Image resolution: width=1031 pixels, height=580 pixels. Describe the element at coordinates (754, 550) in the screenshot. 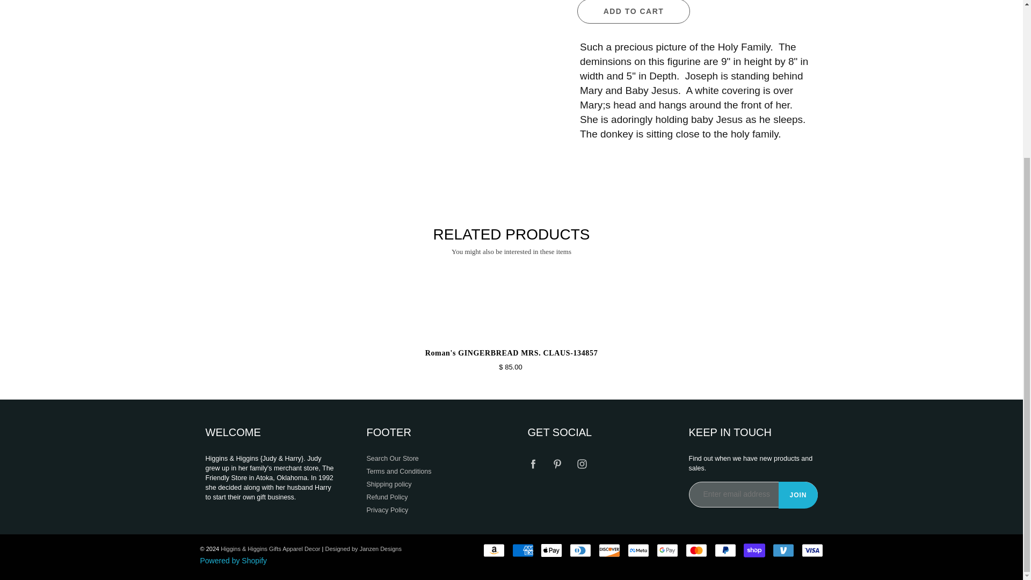

I see `Shop Pay` at that location.